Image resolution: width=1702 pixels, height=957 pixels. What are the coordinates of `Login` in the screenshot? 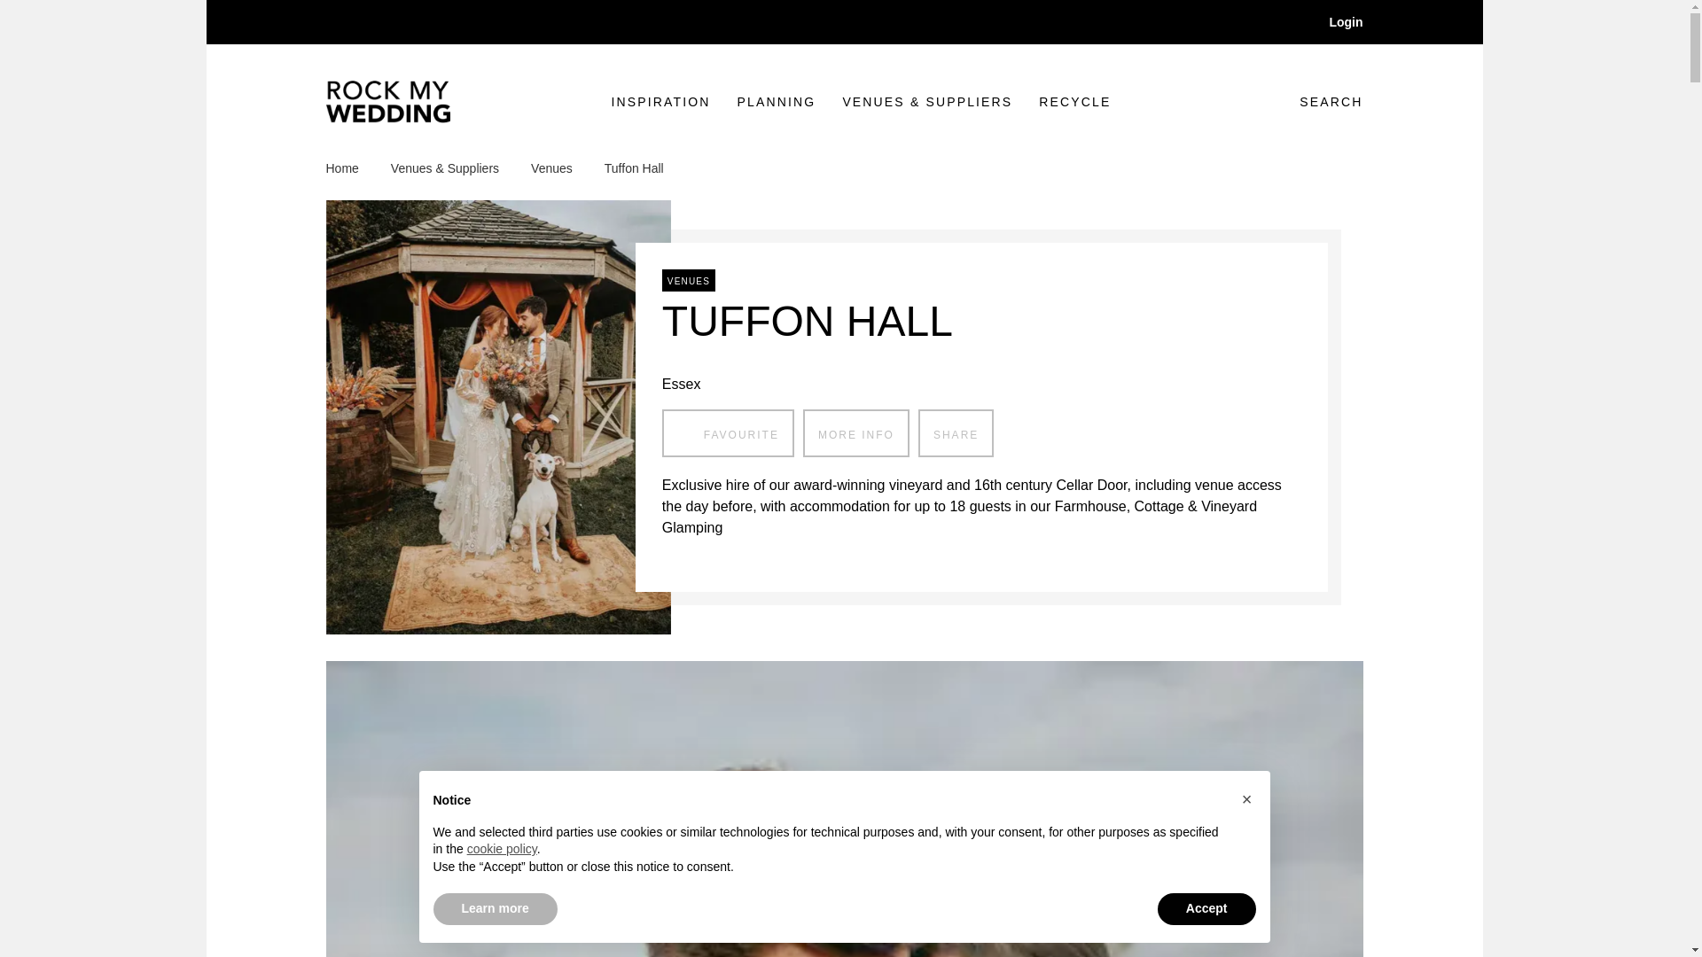 It's located at (1333, 21).